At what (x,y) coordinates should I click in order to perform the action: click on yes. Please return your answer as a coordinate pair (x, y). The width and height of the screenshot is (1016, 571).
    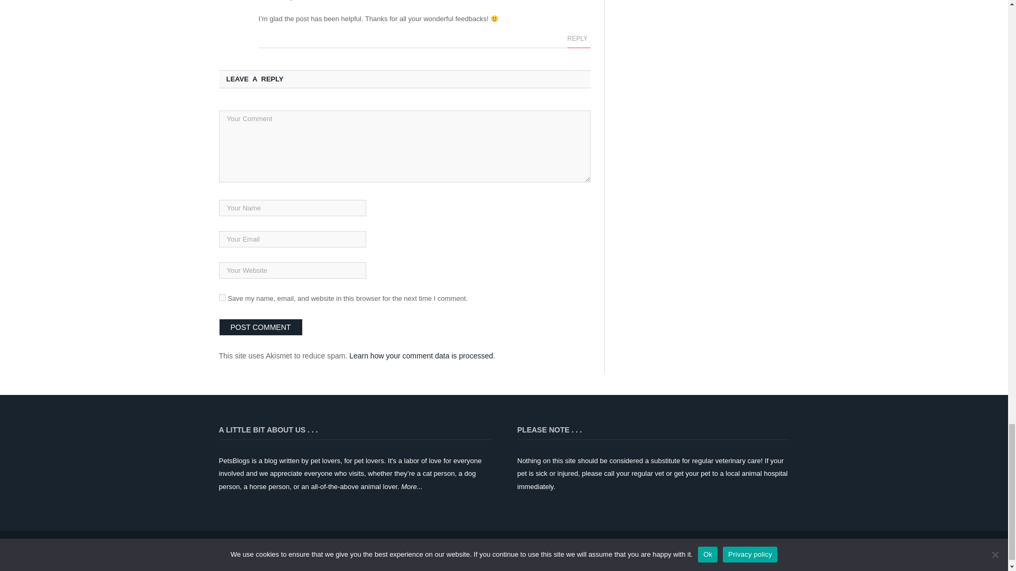
    Looking at the image, I should click on (222, 297).